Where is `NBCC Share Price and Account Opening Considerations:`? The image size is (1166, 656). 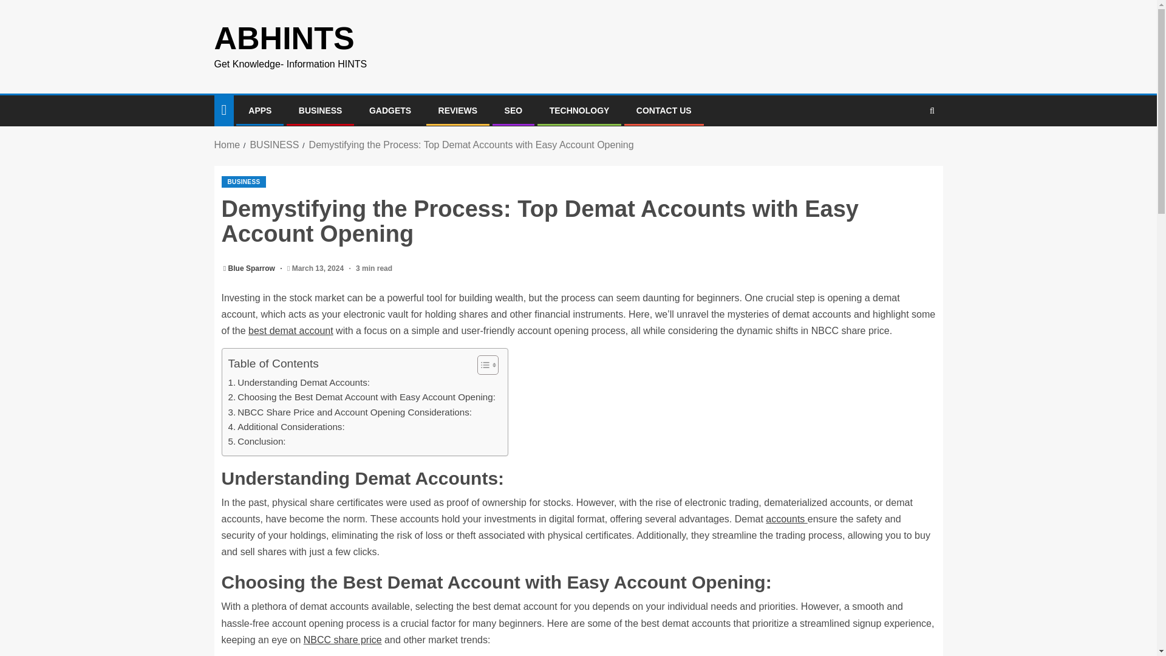 NBCC Share Price and Account Opening Considerations: is located at coordinates (350, 412).